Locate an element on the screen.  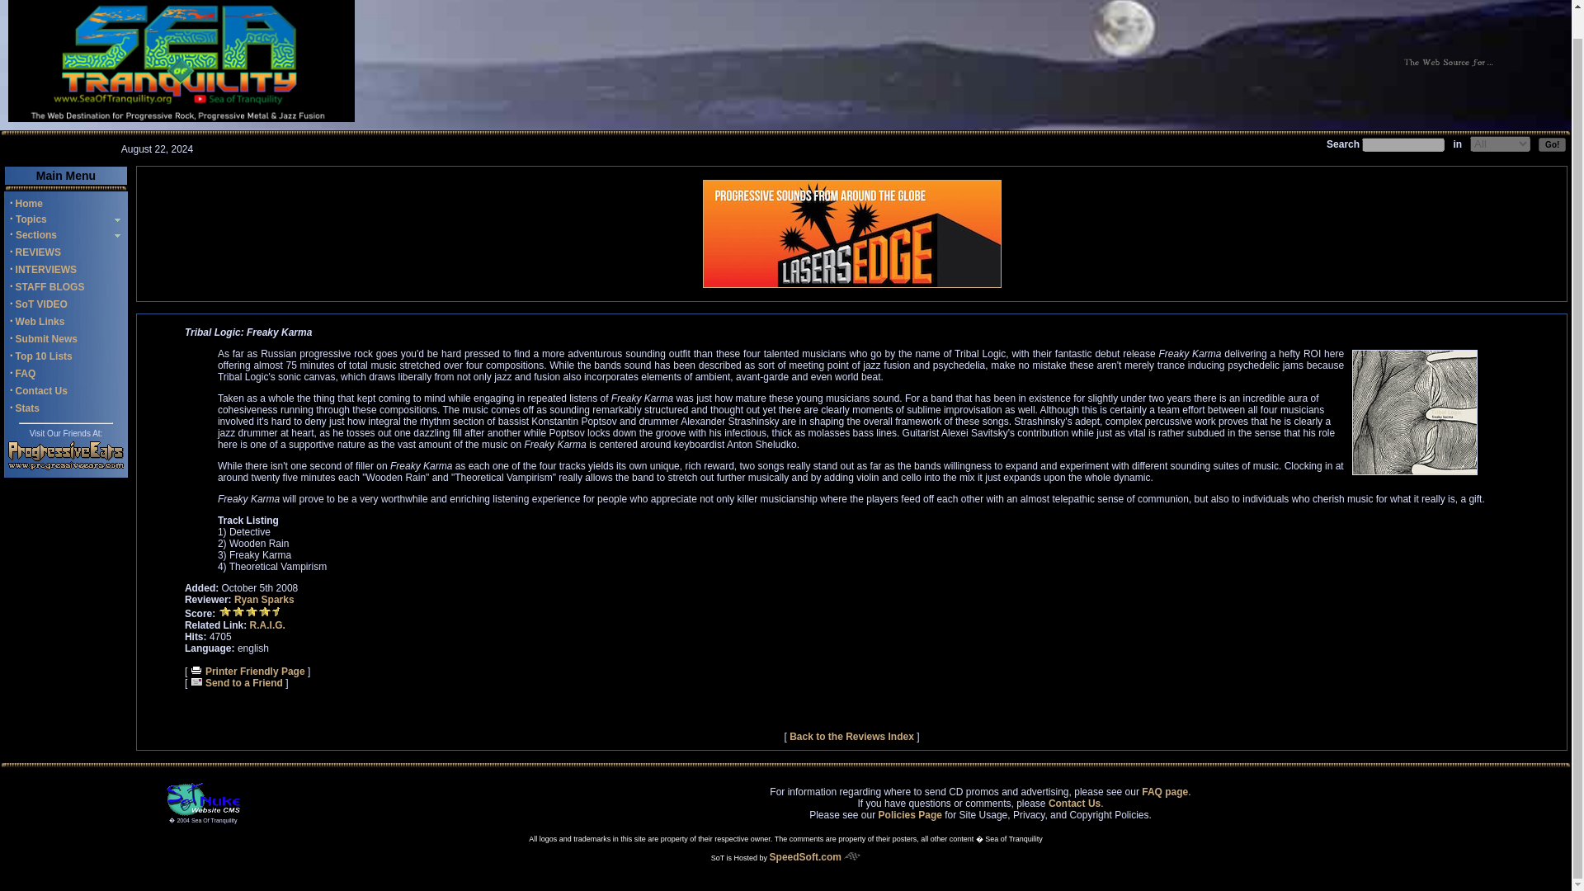
Contact Us is located at coordinates (41, 390).